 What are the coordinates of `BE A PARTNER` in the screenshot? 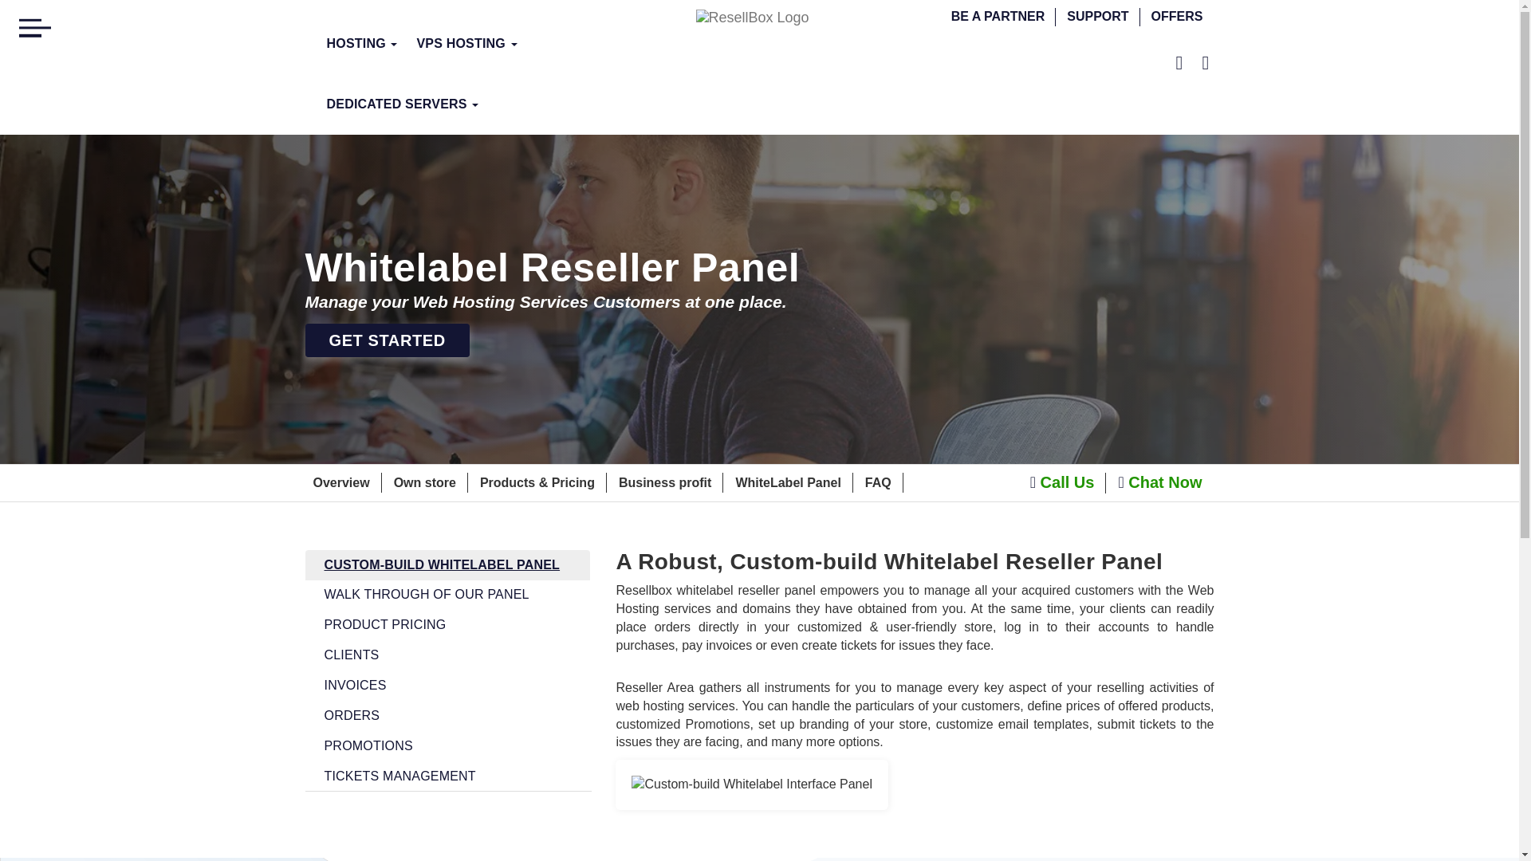 It's located at (998, 16).